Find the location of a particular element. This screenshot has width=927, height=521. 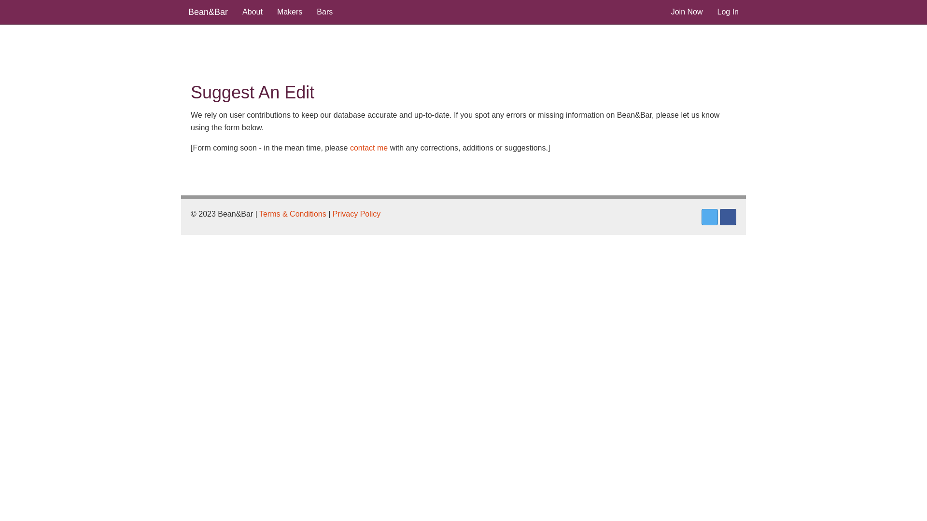

About is located at coordinates (253, 12).